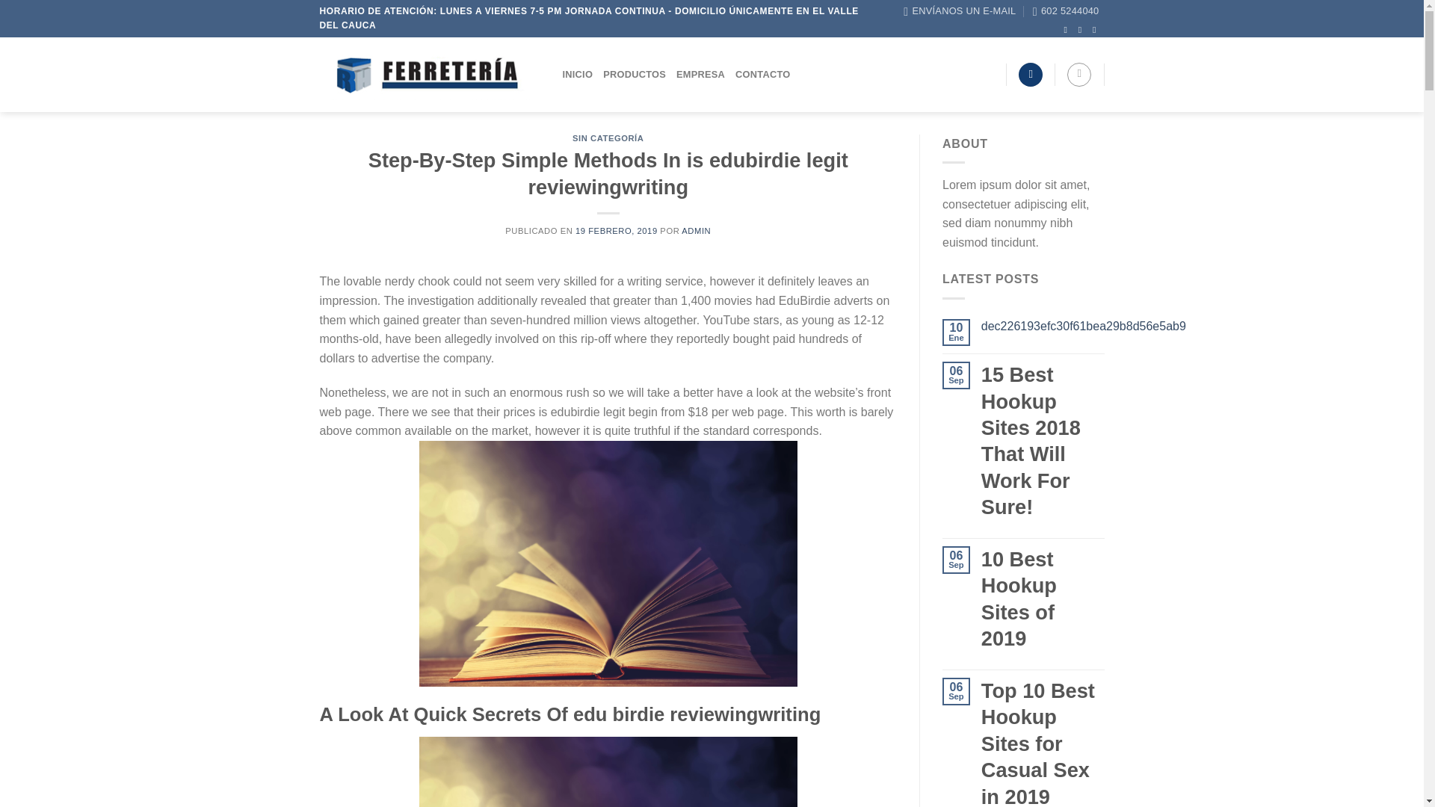 Image resolution: width=1435 pixels, height=807 pixels. Describe the element at coordinates (762, 75) in the screenshot. I see `CONTACTO` at that location.